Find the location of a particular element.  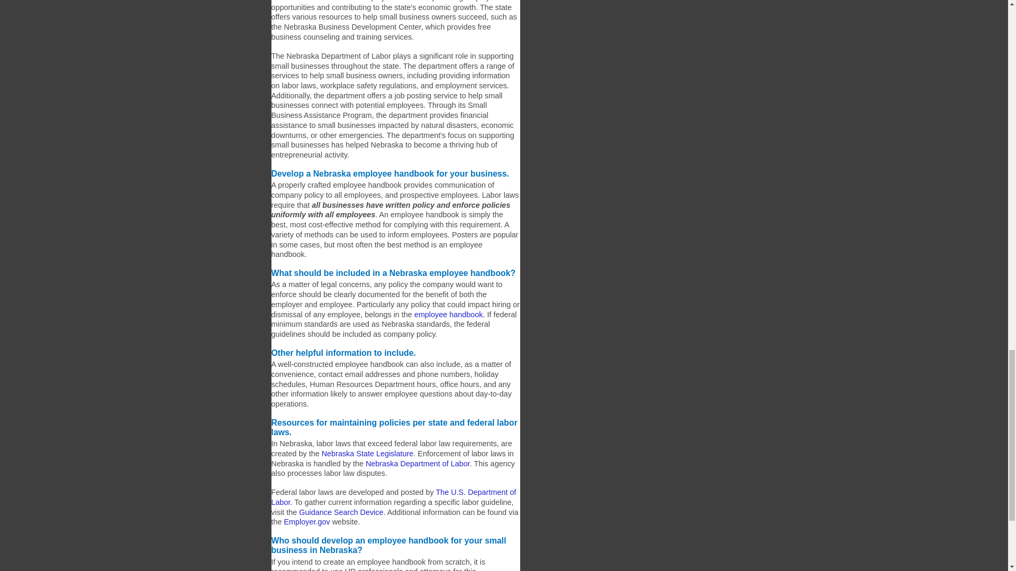

The U.S. Department of Labor is located at coordinates (394, 497).